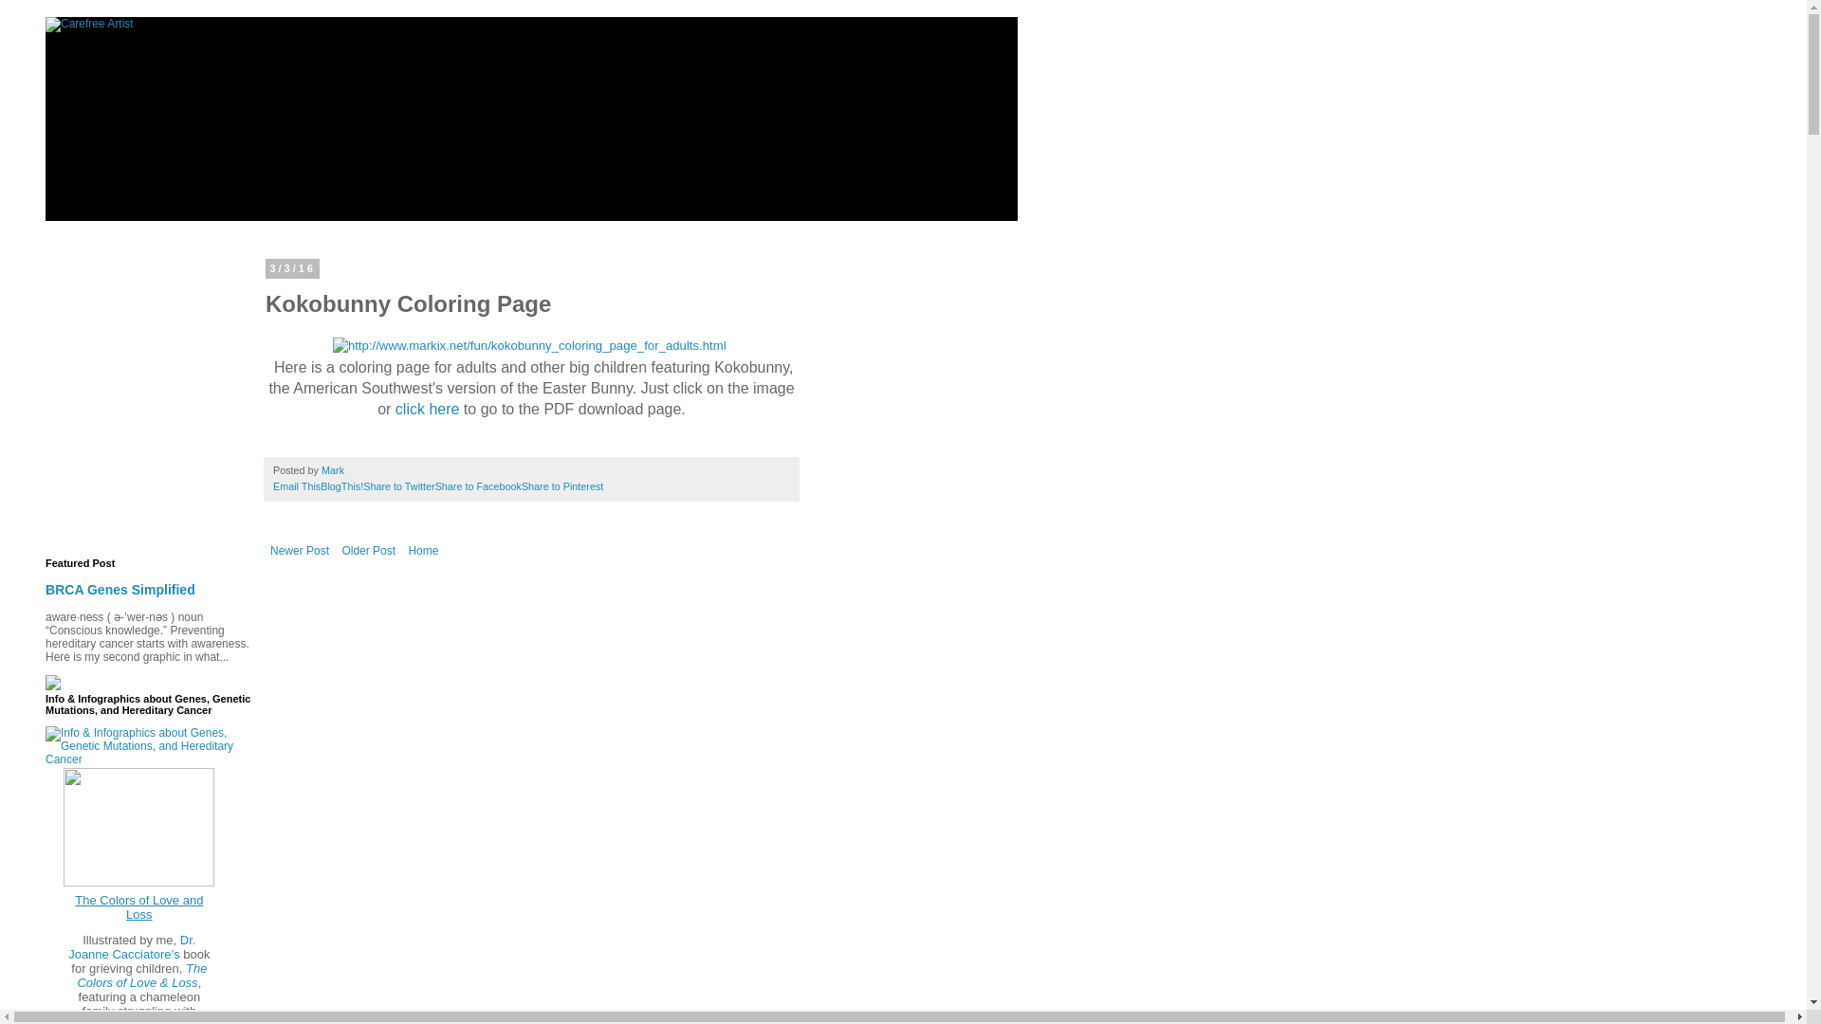 The width and height of the screenshot is (1821, 1024). Describe the element at coordinates (334, 470) in the screenshot. I see `author profile` at that location.